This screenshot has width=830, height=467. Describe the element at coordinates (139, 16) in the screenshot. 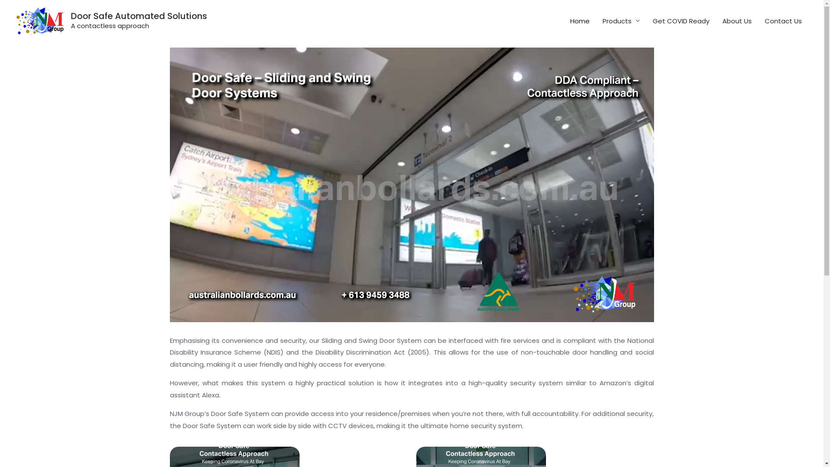

I see `Door Safe Automated Solutions` at that location.